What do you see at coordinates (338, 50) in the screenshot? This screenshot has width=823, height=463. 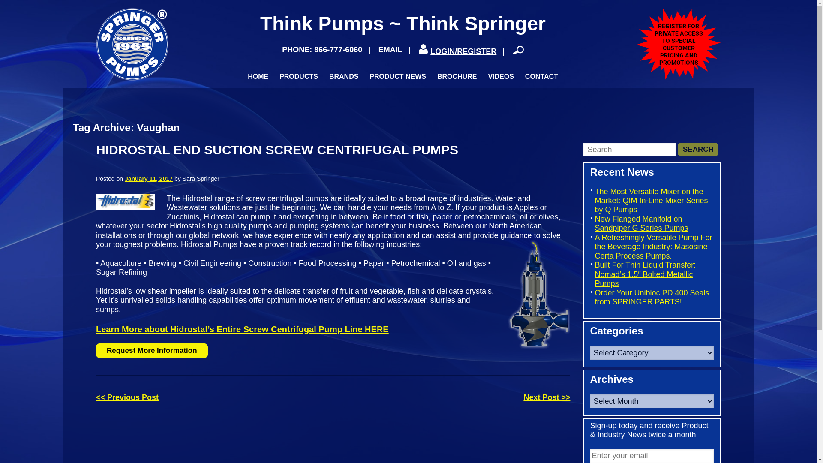 I see `866-777-6060` at bounding box center [338, 50].